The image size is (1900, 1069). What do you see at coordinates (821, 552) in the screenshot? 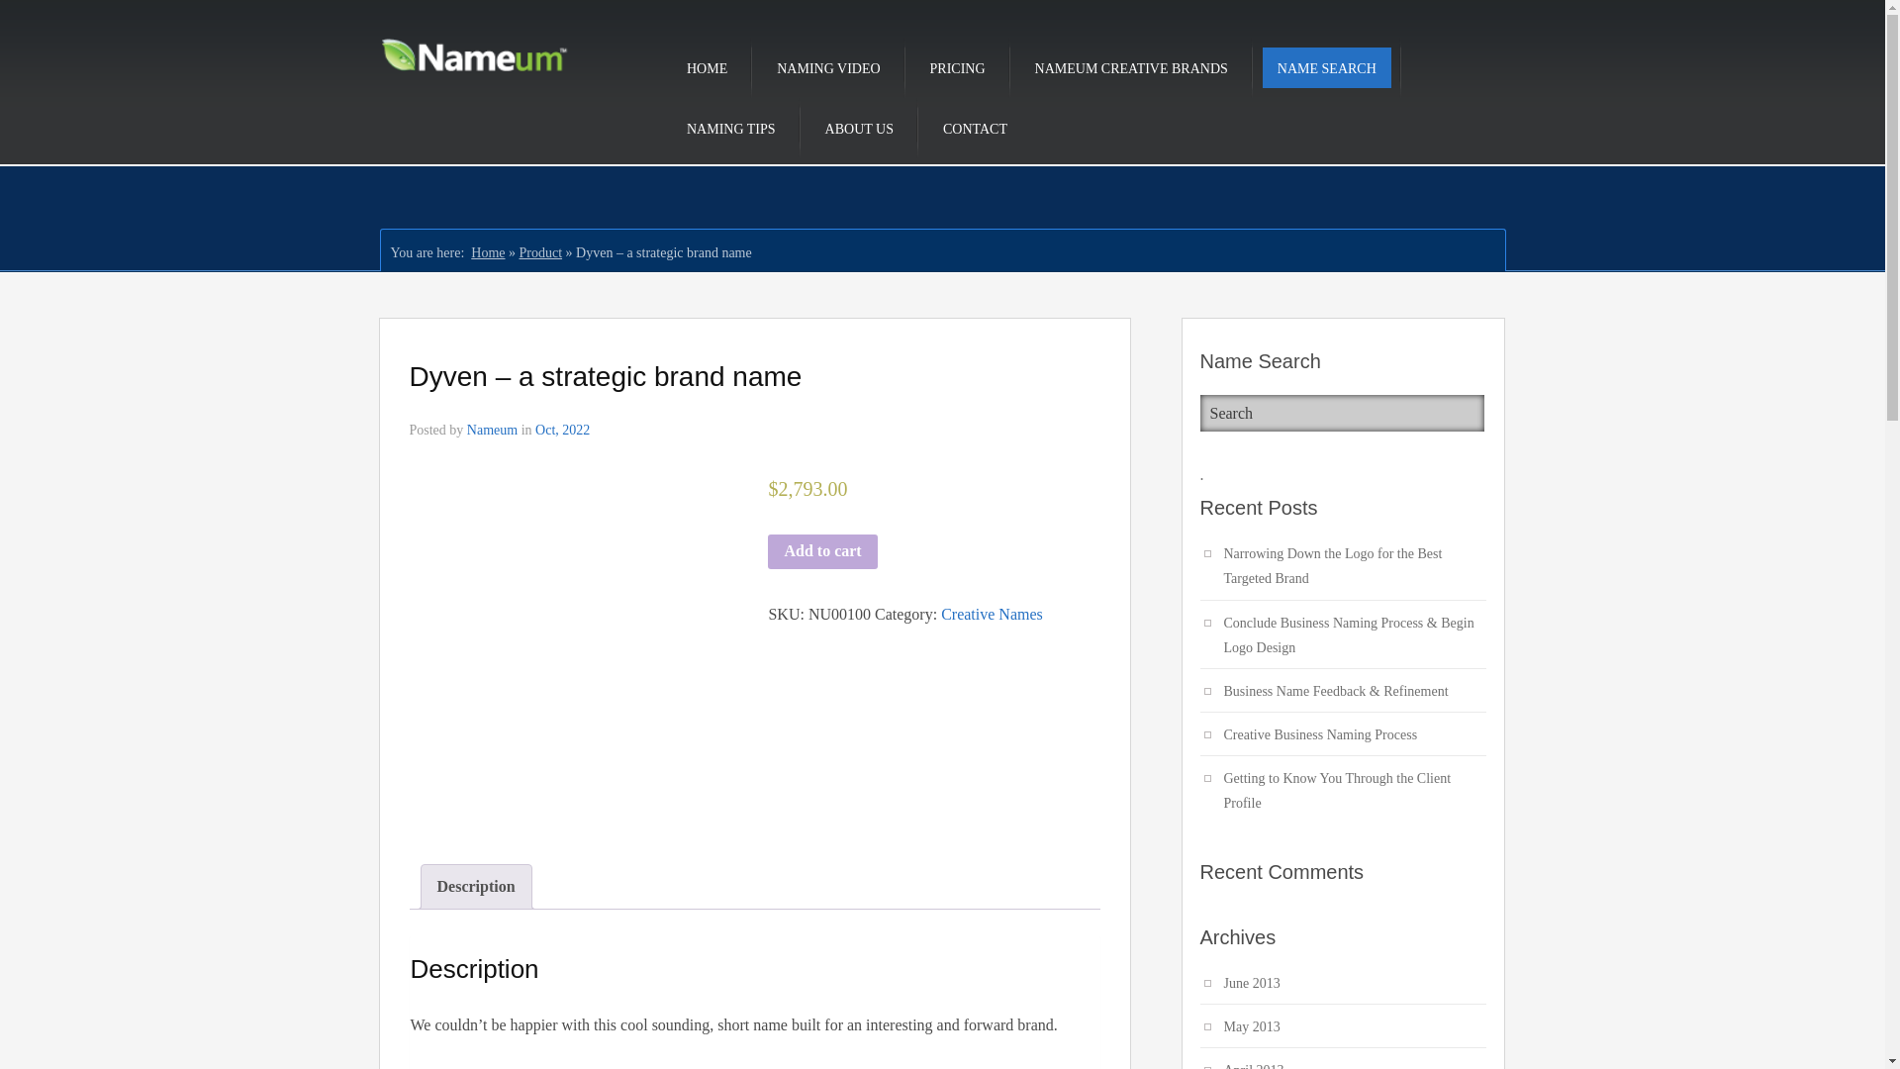
I see `Add to cart` at bounding box center [821, 552].